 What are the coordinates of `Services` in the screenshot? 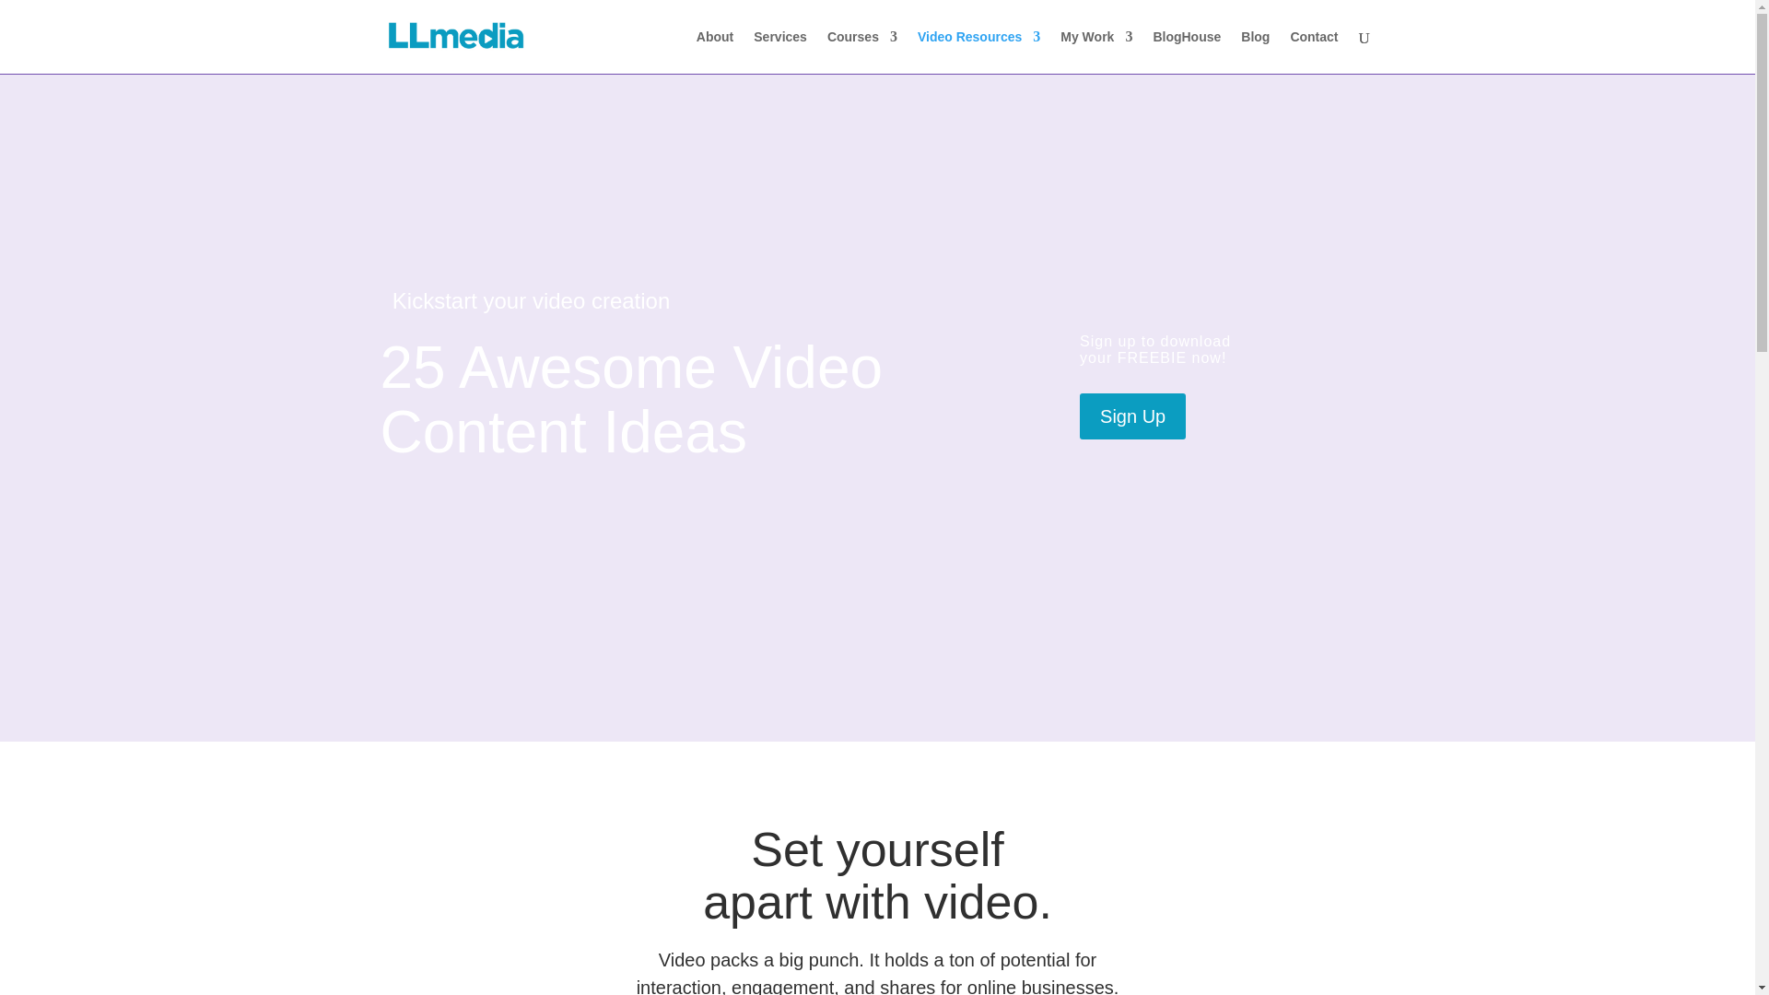 It's located at (779, 52).